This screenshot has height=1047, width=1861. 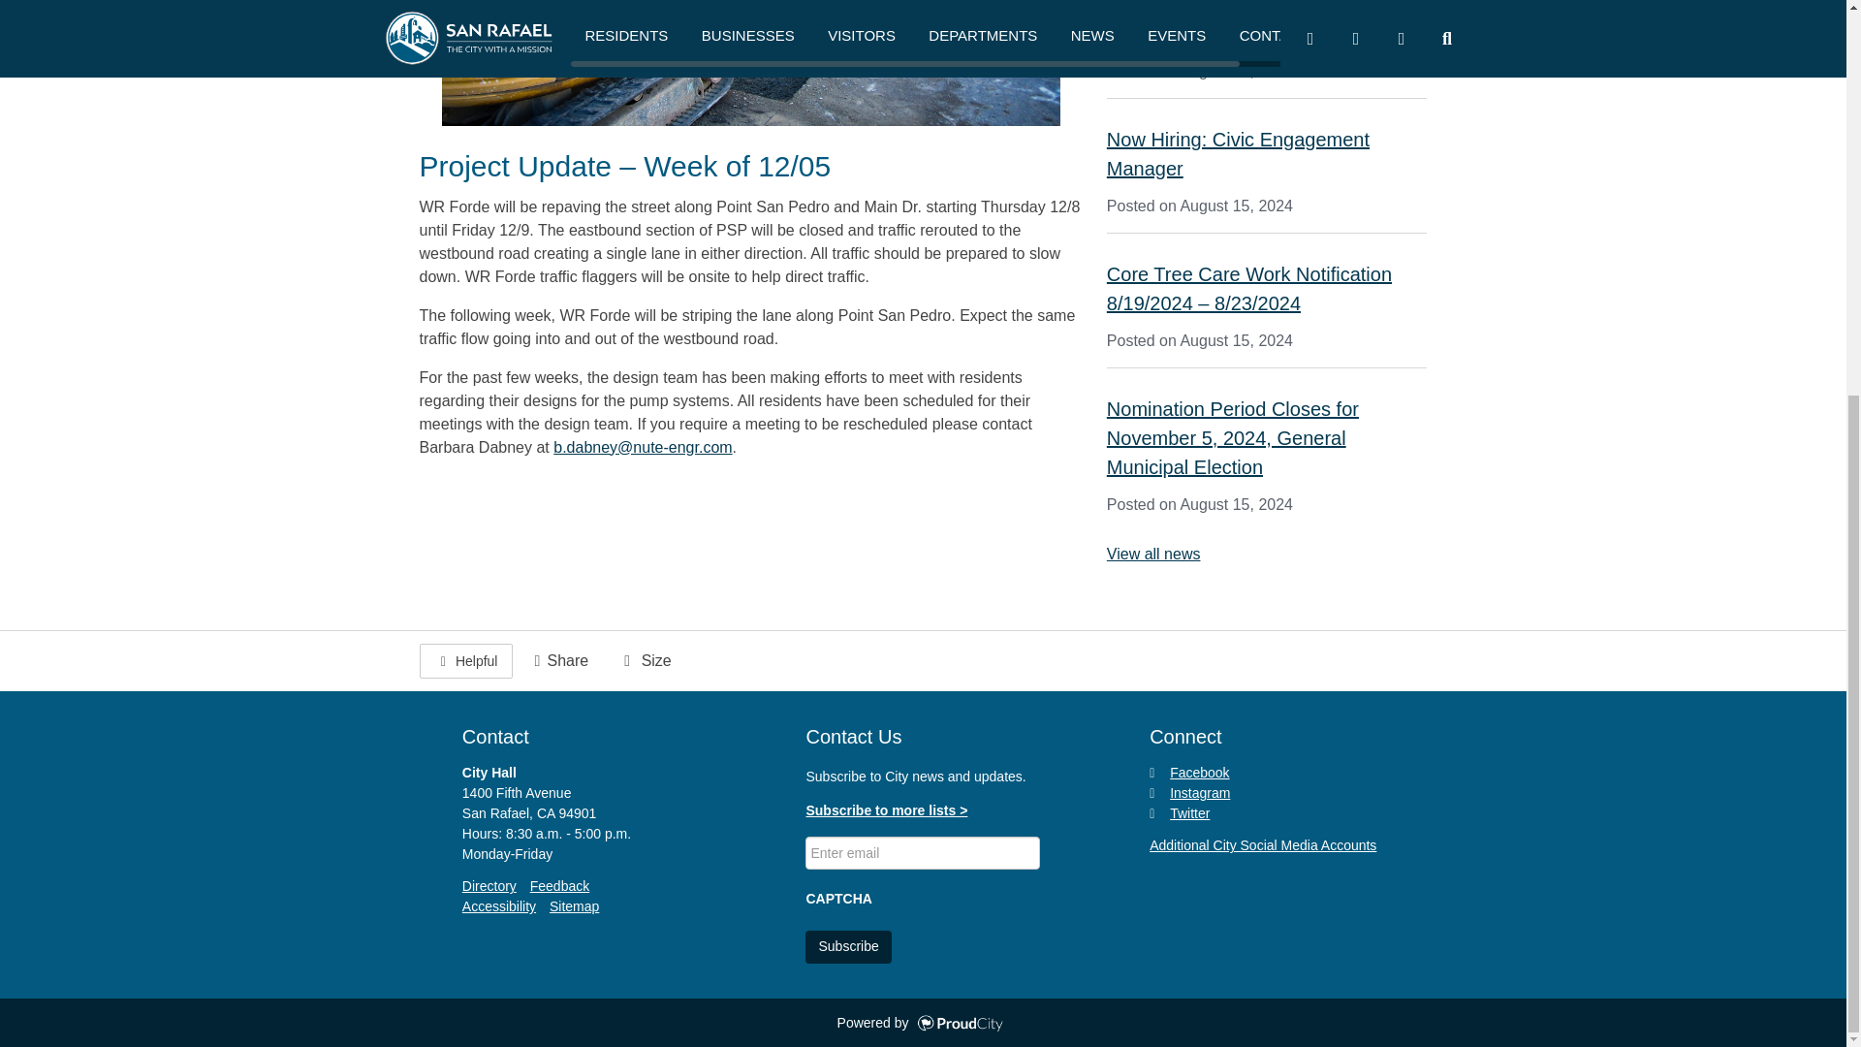 What do you see at coordinates (489, 886) in the screenshot?
I see `Directory` at bounding box center [489, 886].